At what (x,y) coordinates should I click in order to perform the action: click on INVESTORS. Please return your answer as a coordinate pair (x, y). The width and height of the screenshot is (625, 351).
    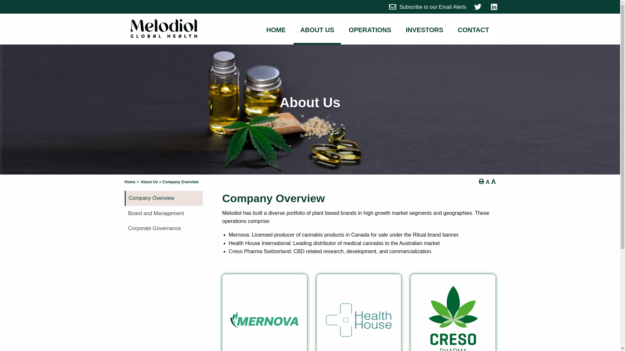
    Looking at the image, I should click on (424, 30).